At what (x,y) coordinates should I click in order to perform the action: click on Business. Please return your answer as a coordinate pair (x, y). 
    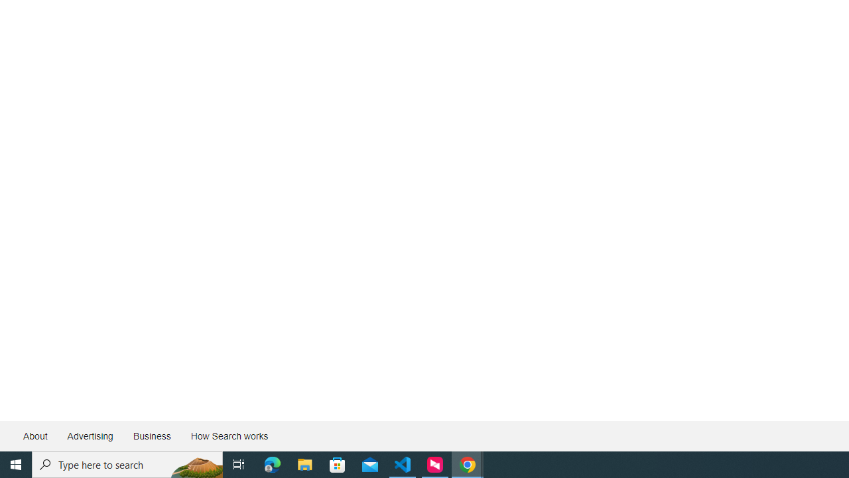
    Looking at the image, I should click on (151, 436).